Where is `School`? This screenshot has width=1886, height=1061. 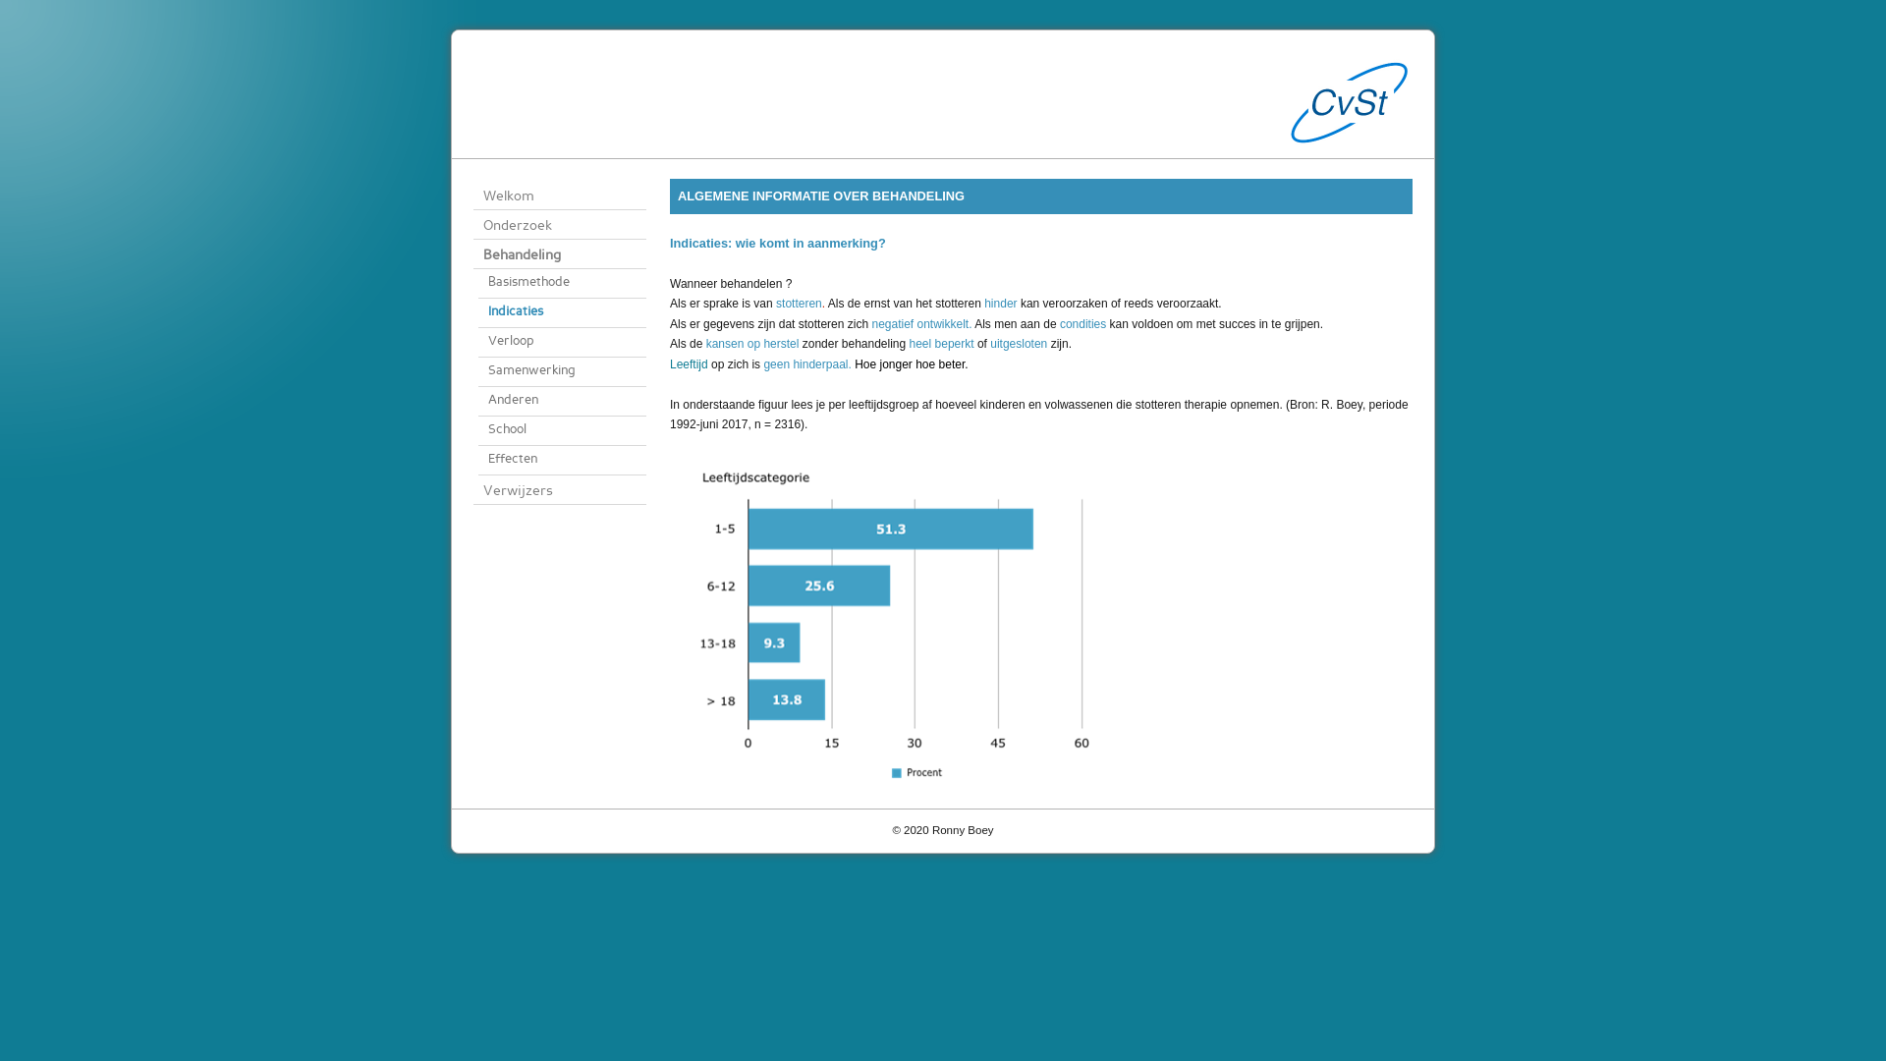 School is located at coordinates (562, 431).